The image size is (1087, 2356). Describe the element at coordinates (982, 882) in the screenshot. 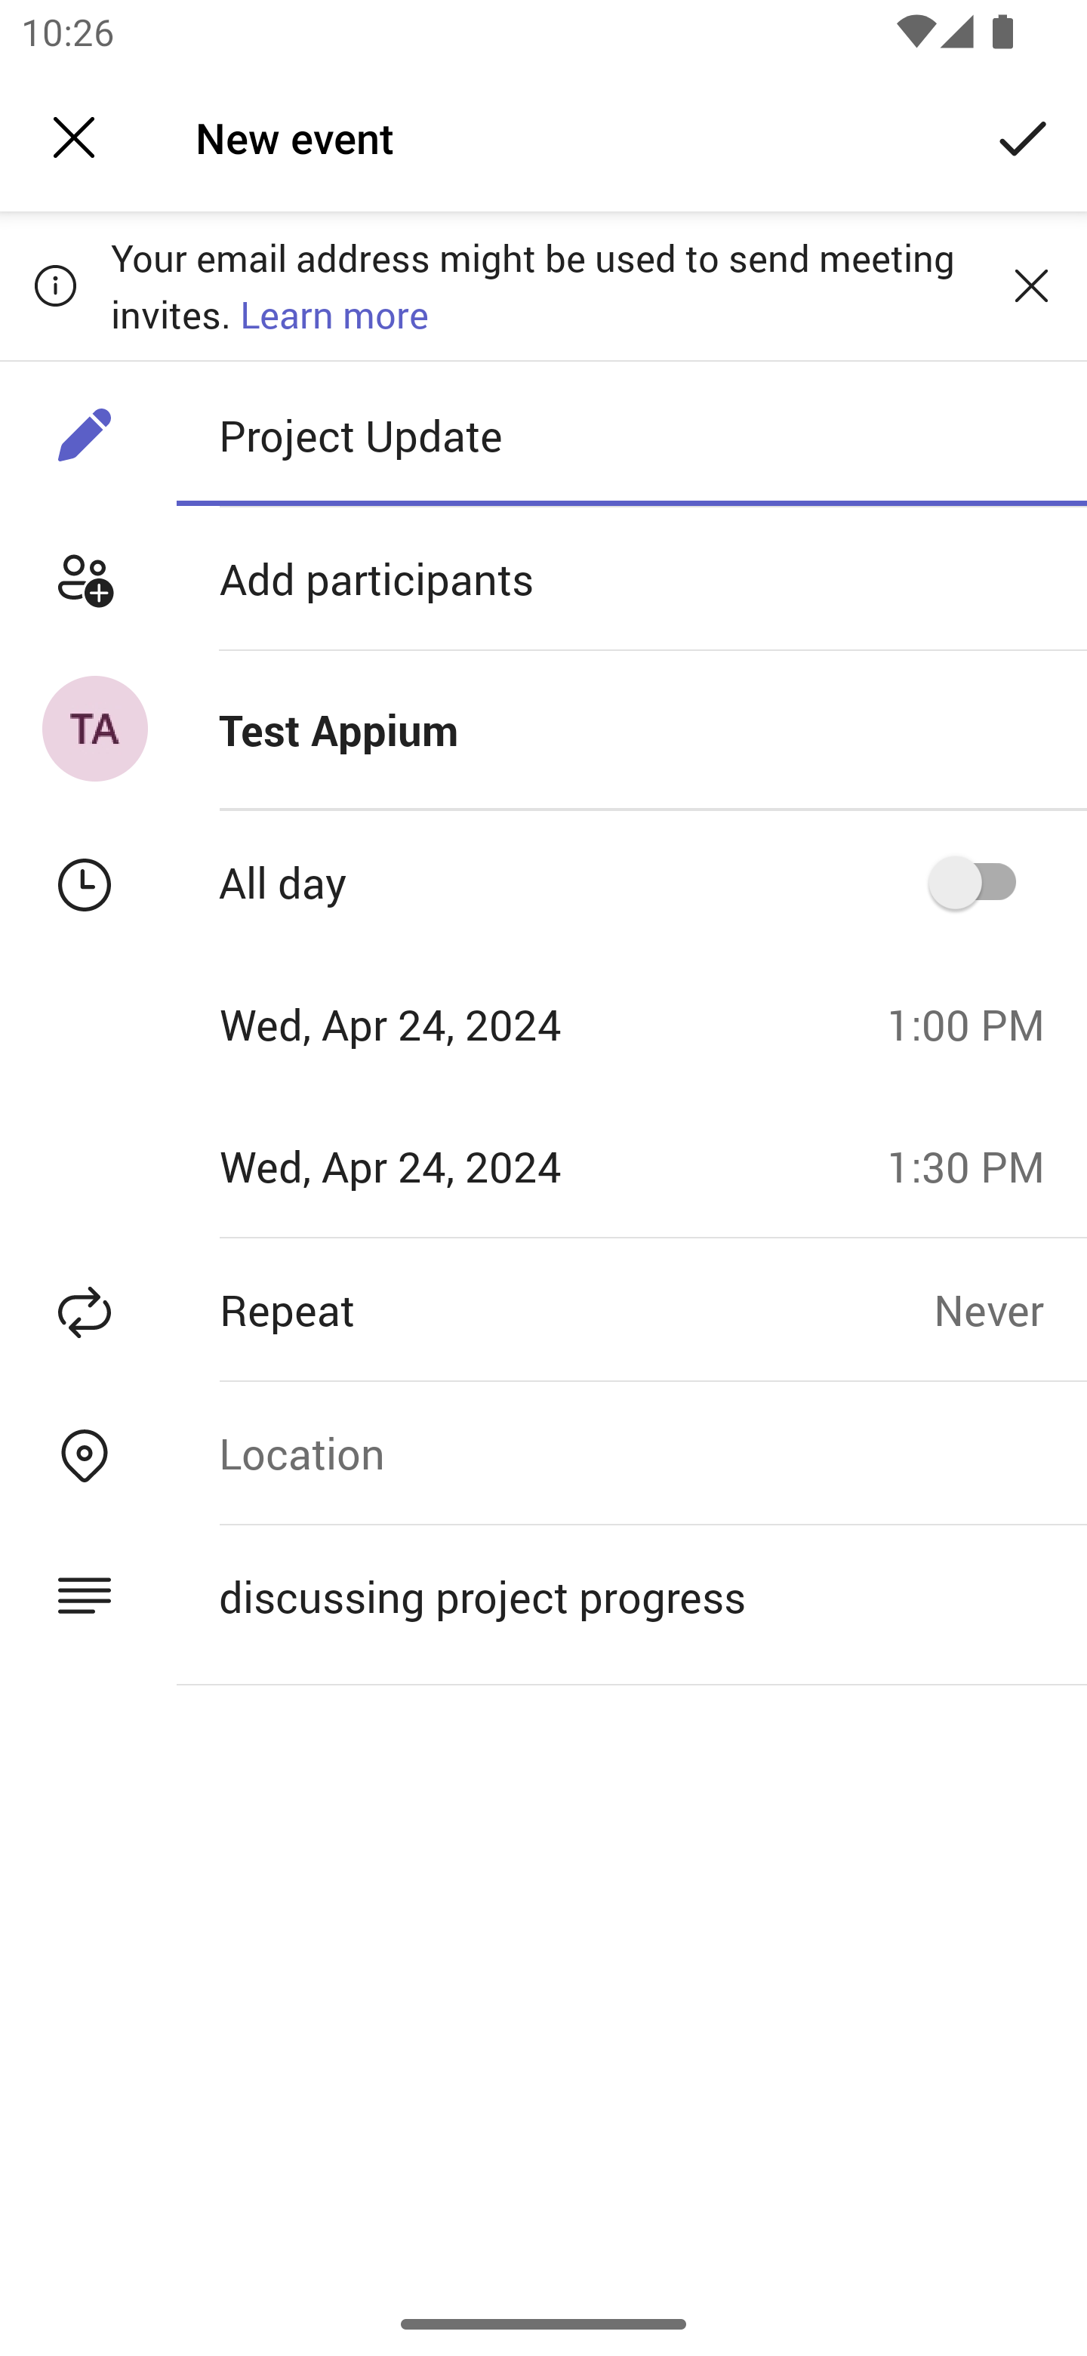

I see `All day` at that location.